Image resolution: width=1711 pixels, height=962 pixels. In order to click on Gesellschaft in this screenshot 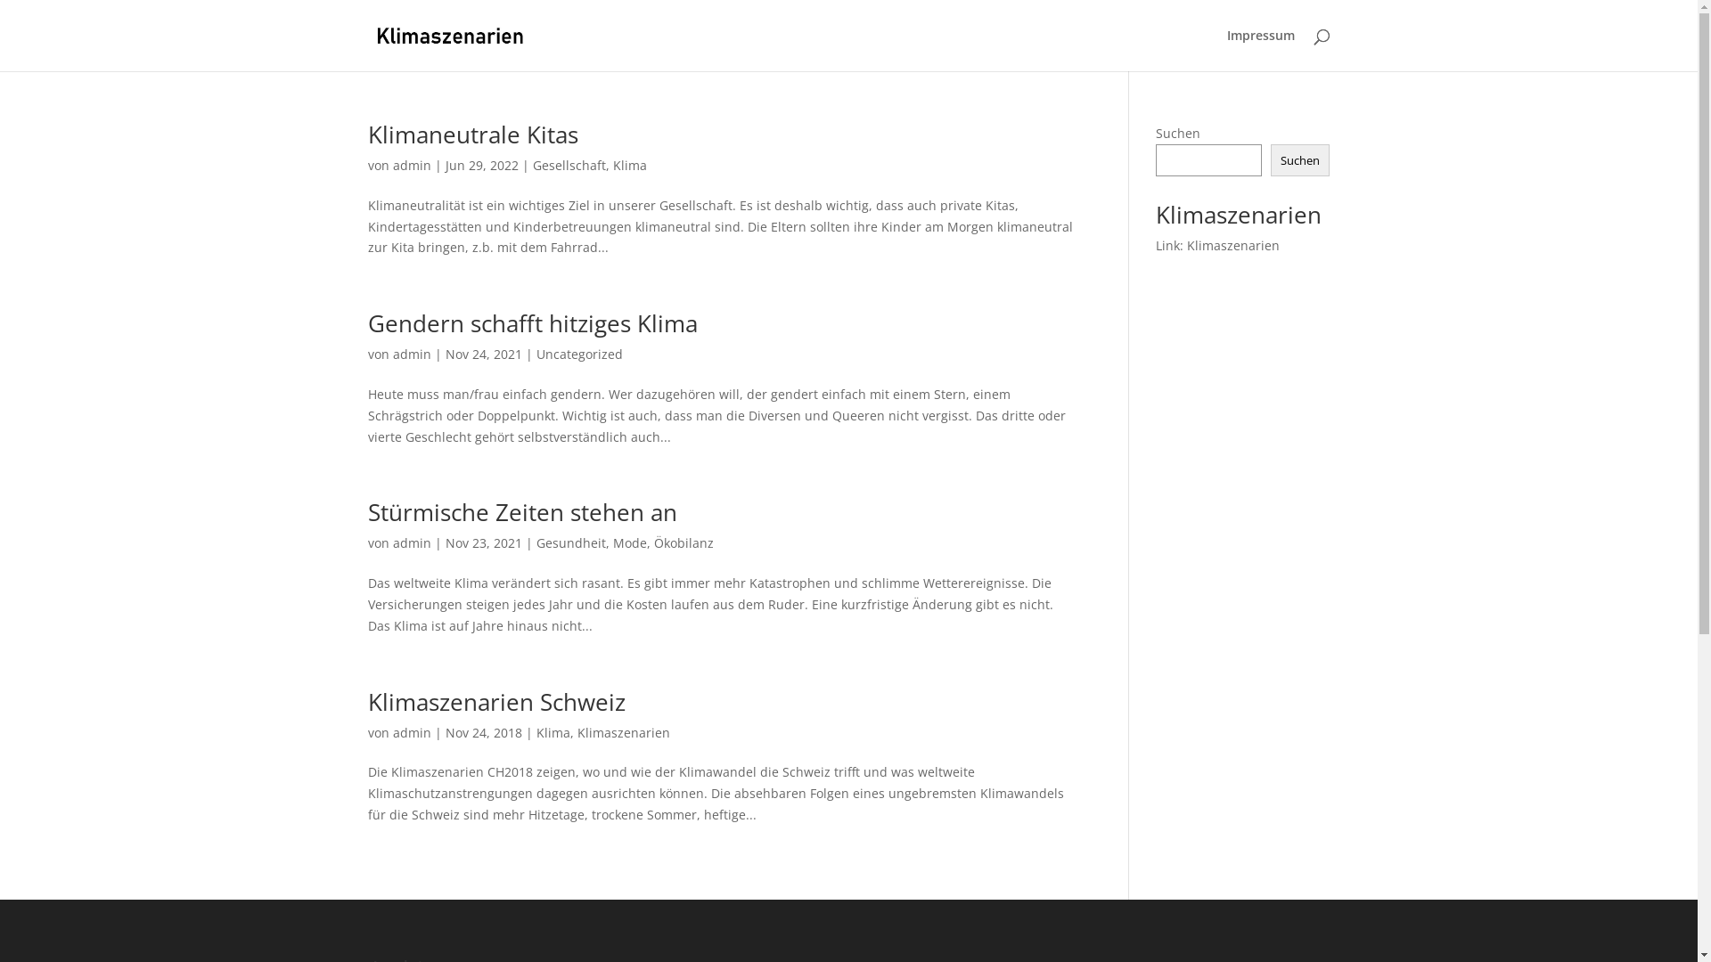, I will do `click(569, 166)`.